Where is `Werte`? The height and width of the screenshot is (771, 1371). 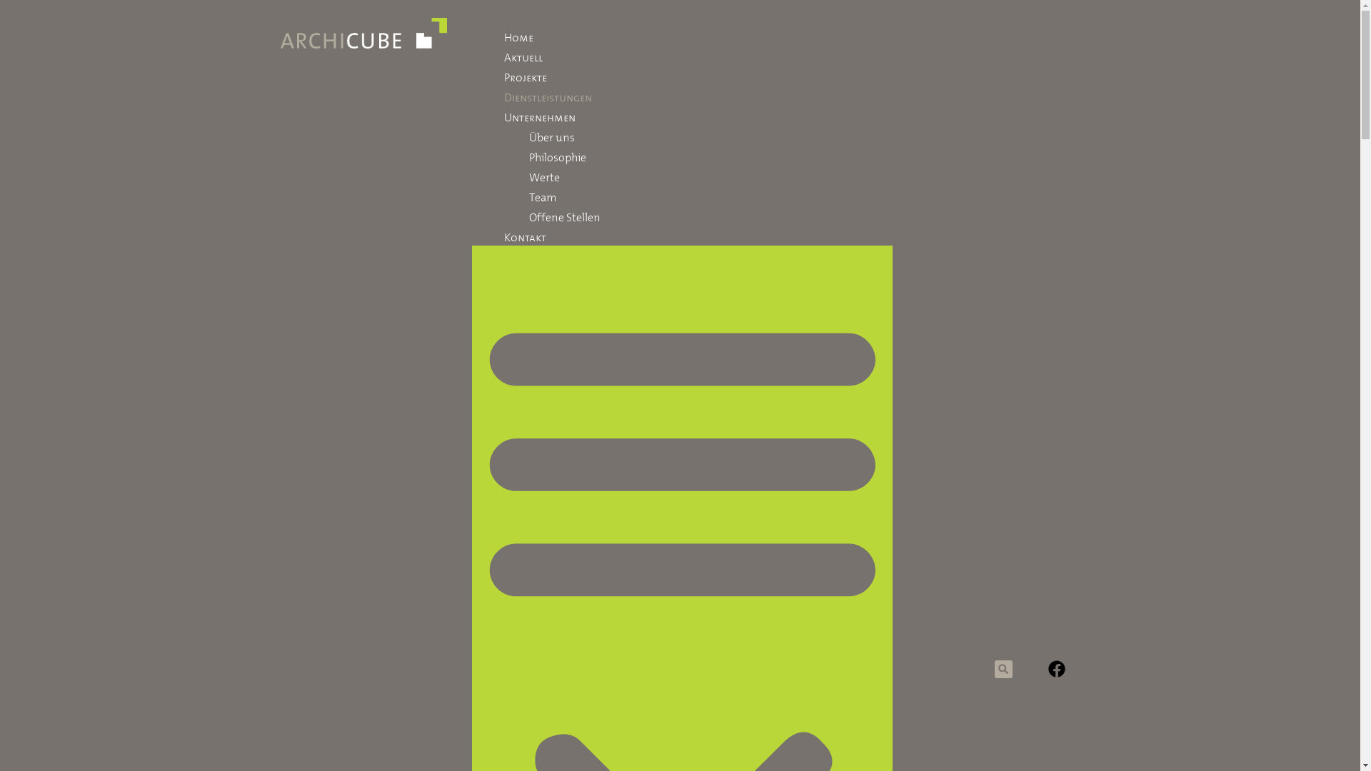
Werte is located at coordinates (544, 176).